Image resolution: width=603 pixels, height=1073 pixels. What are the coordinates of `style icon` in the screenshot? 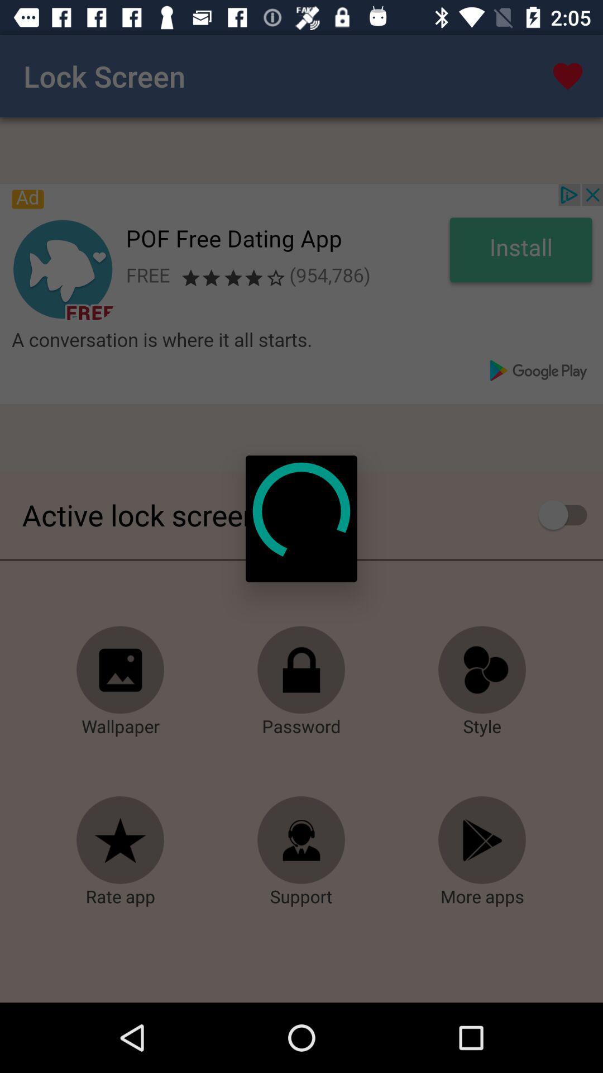 It's located at (482, 670).